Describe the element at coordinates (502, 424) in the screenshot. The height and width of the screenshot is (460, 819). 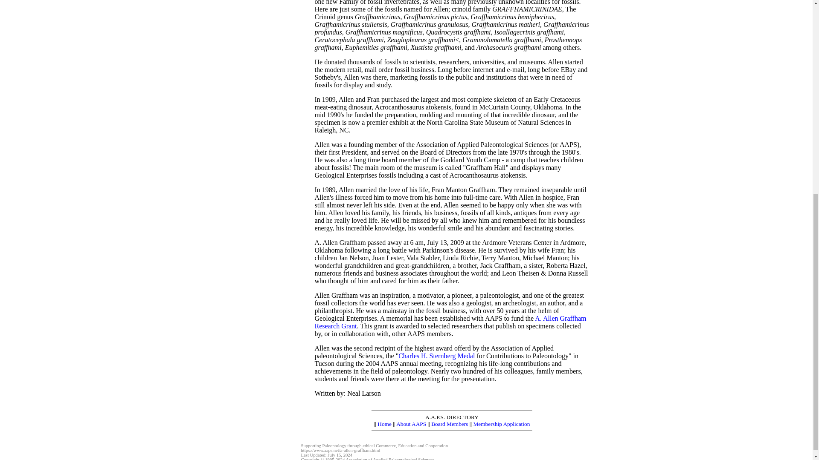
I see `Membership Application` at that location.